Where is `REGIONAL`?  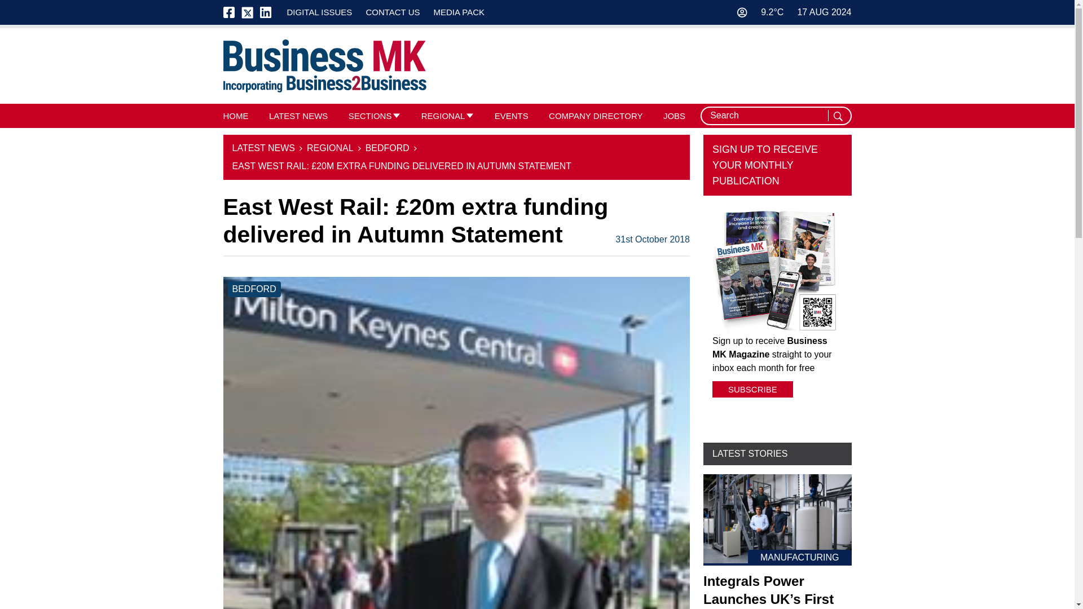
REGIONAL is located at coordinates (443, 115).